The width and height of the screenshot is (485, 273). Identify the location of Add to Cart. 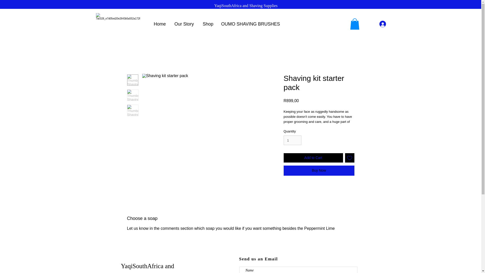
(313, 158).